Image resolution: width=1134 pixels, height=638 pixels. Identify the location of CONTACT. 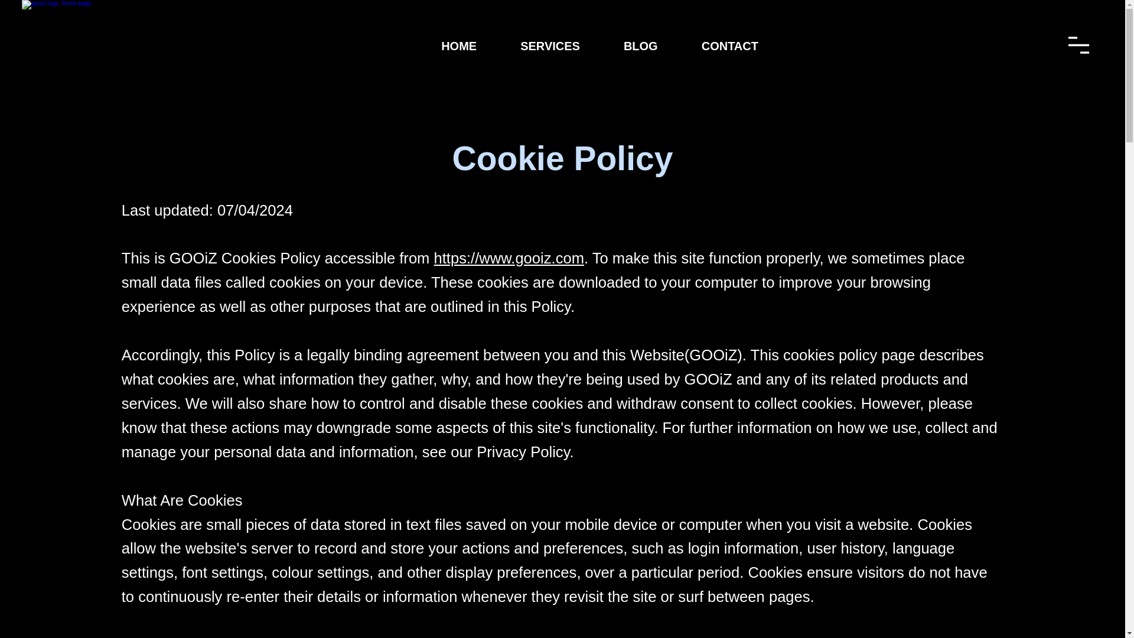
(729, 46).